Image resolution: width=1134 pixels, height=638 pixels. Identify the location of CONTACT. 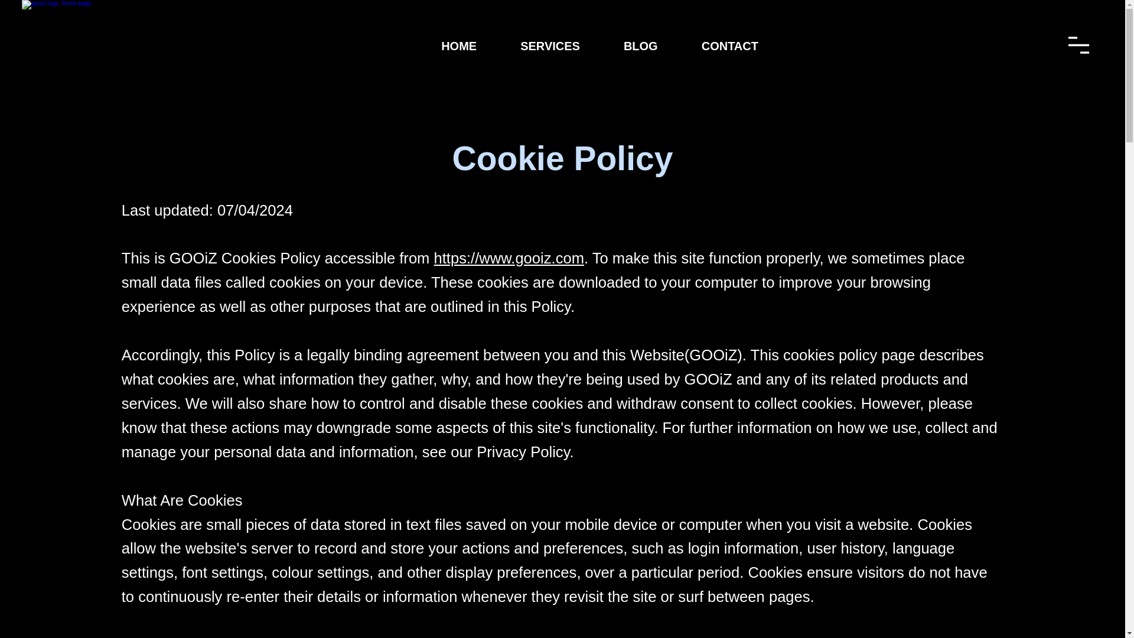
(729, 46).